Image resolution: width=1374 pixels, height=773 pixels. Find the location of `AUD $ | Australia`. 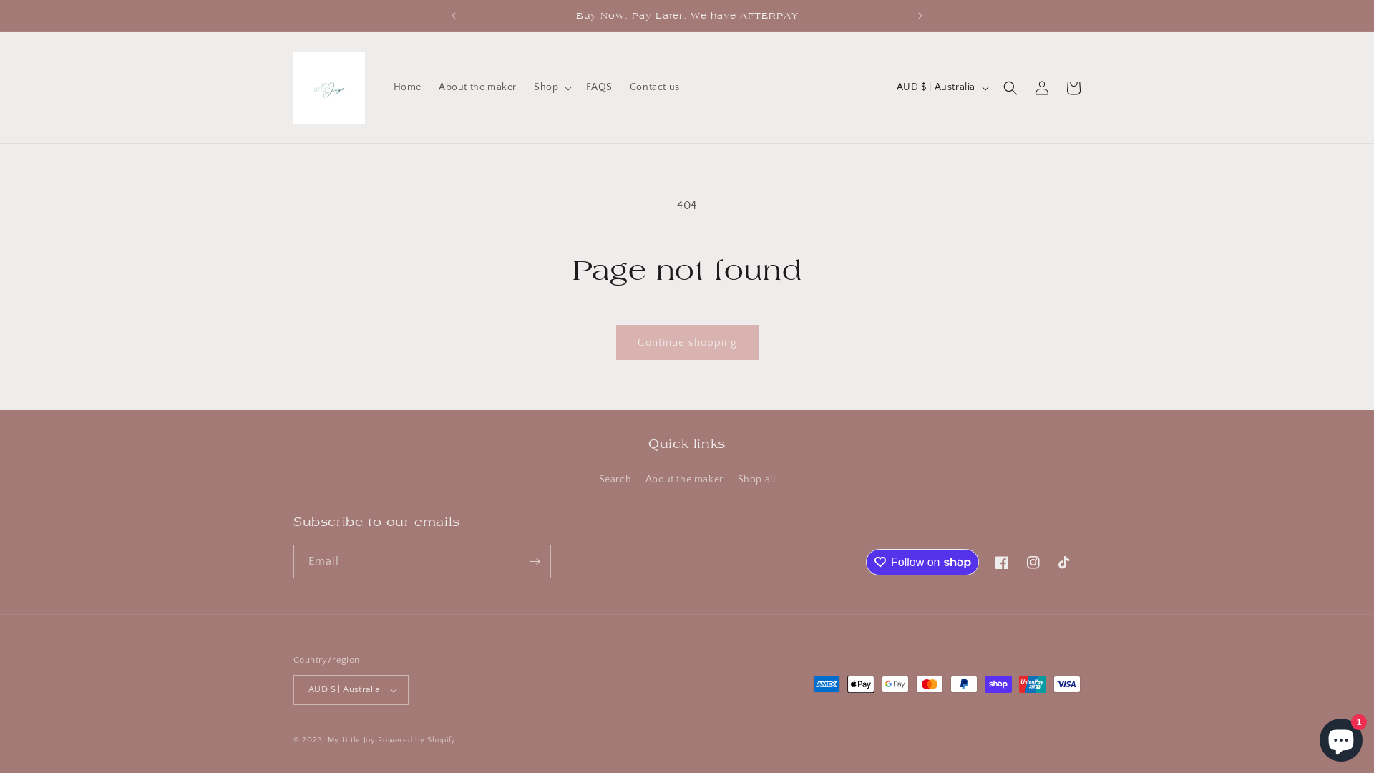

AUD $ | Australia is located at coordinates (942, 88).